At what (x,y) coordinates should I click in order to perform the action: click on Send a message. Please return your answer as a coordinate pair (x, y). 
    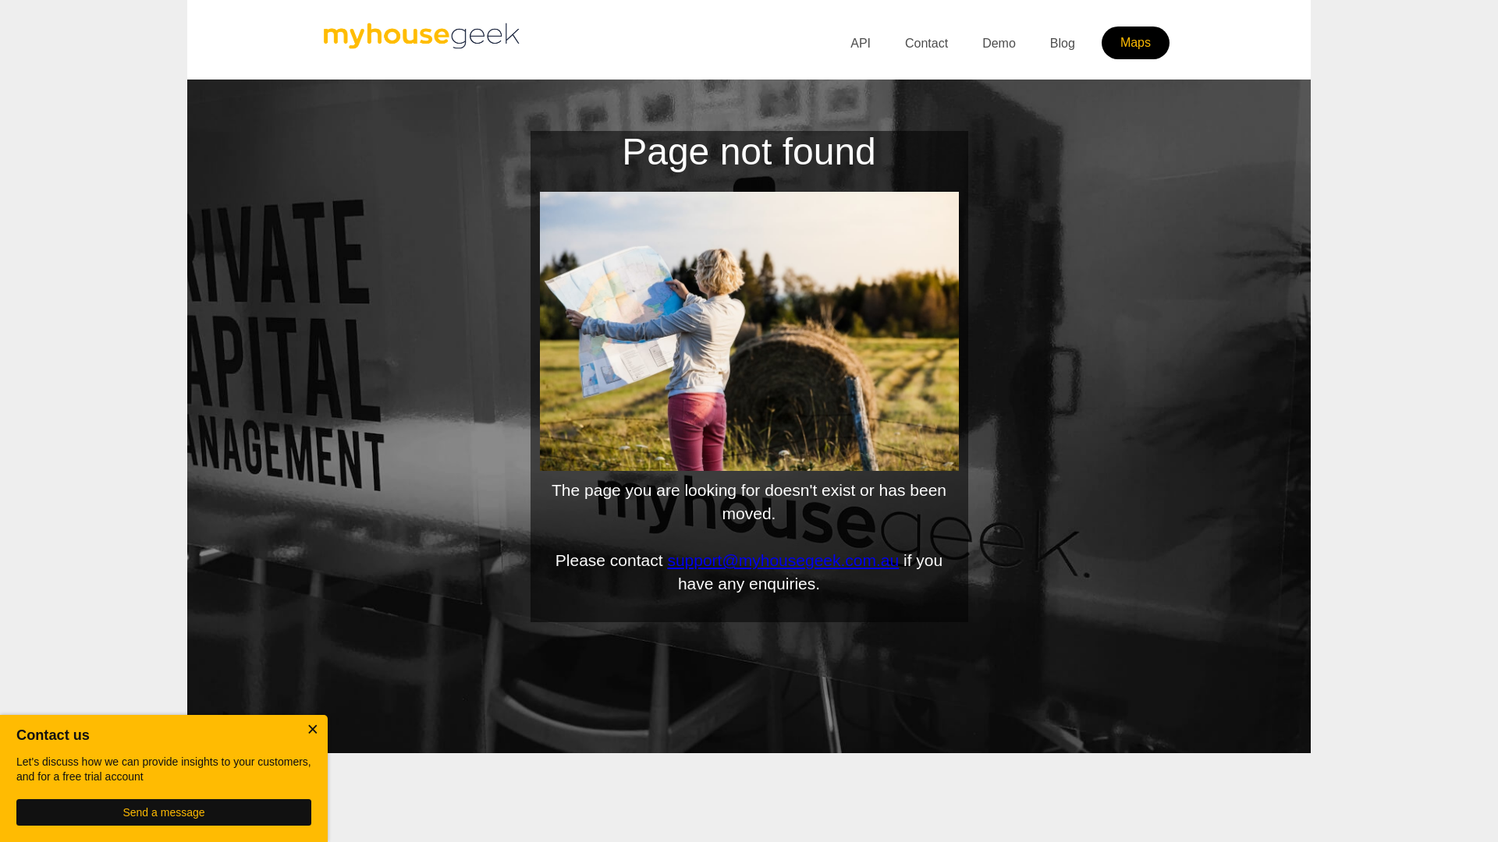
    Looking at the image, I should click on (164, 812).